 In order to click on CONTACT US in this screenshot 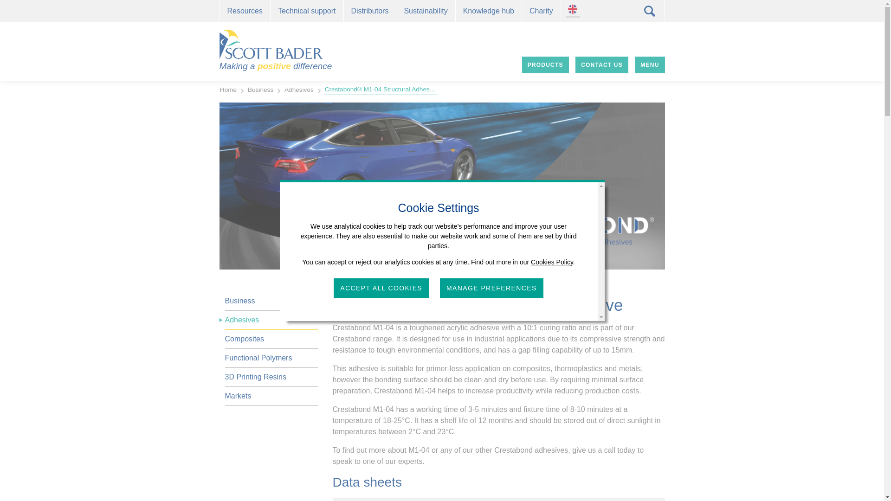, I will do `click(601, 65)`.